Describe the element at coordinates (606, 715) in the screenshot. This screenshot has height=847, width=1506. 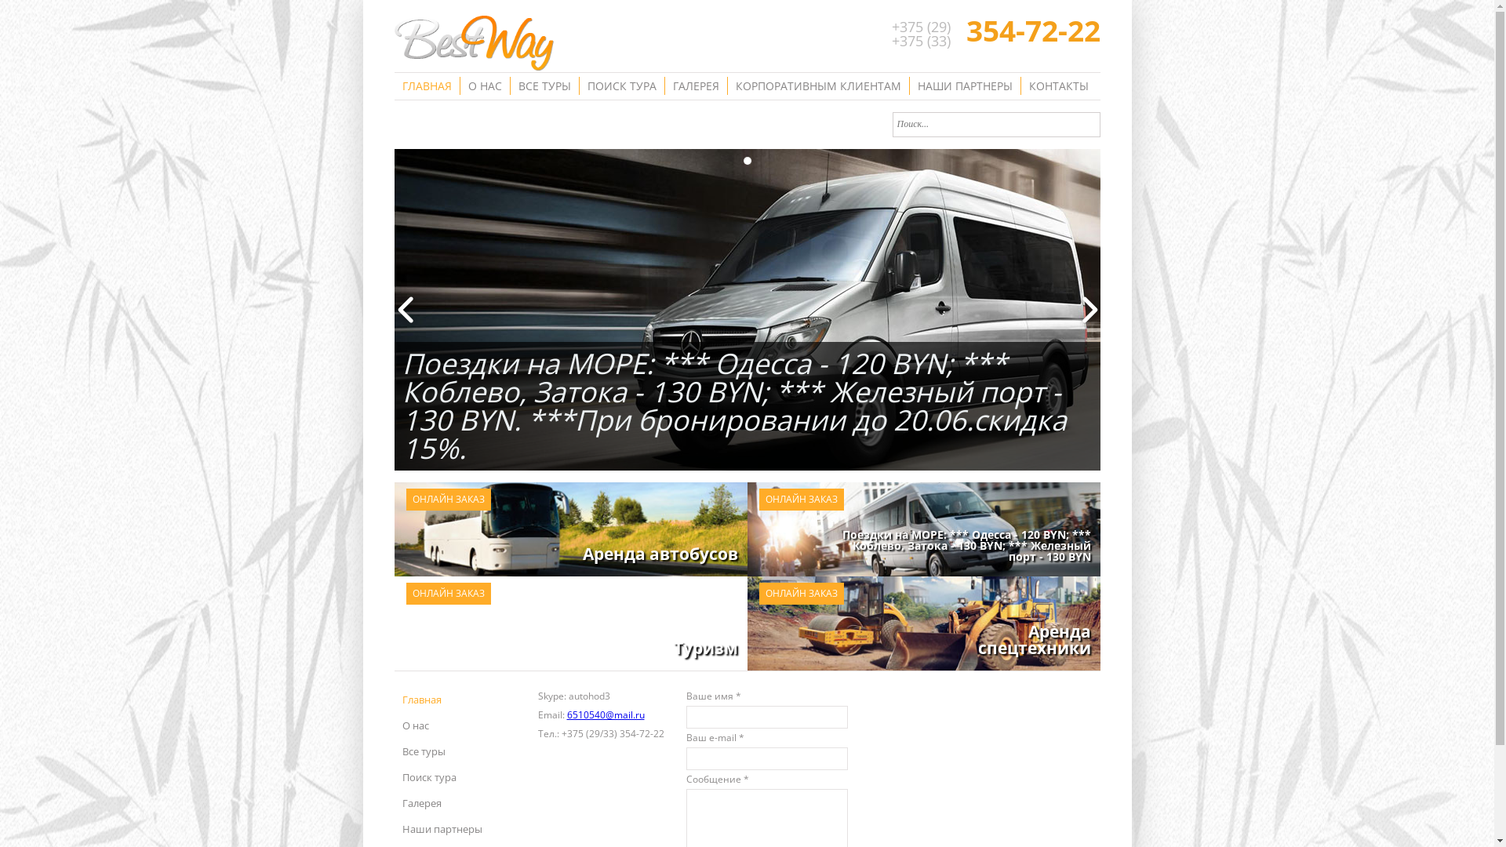
I see `6510540@mail.ru` at that location.